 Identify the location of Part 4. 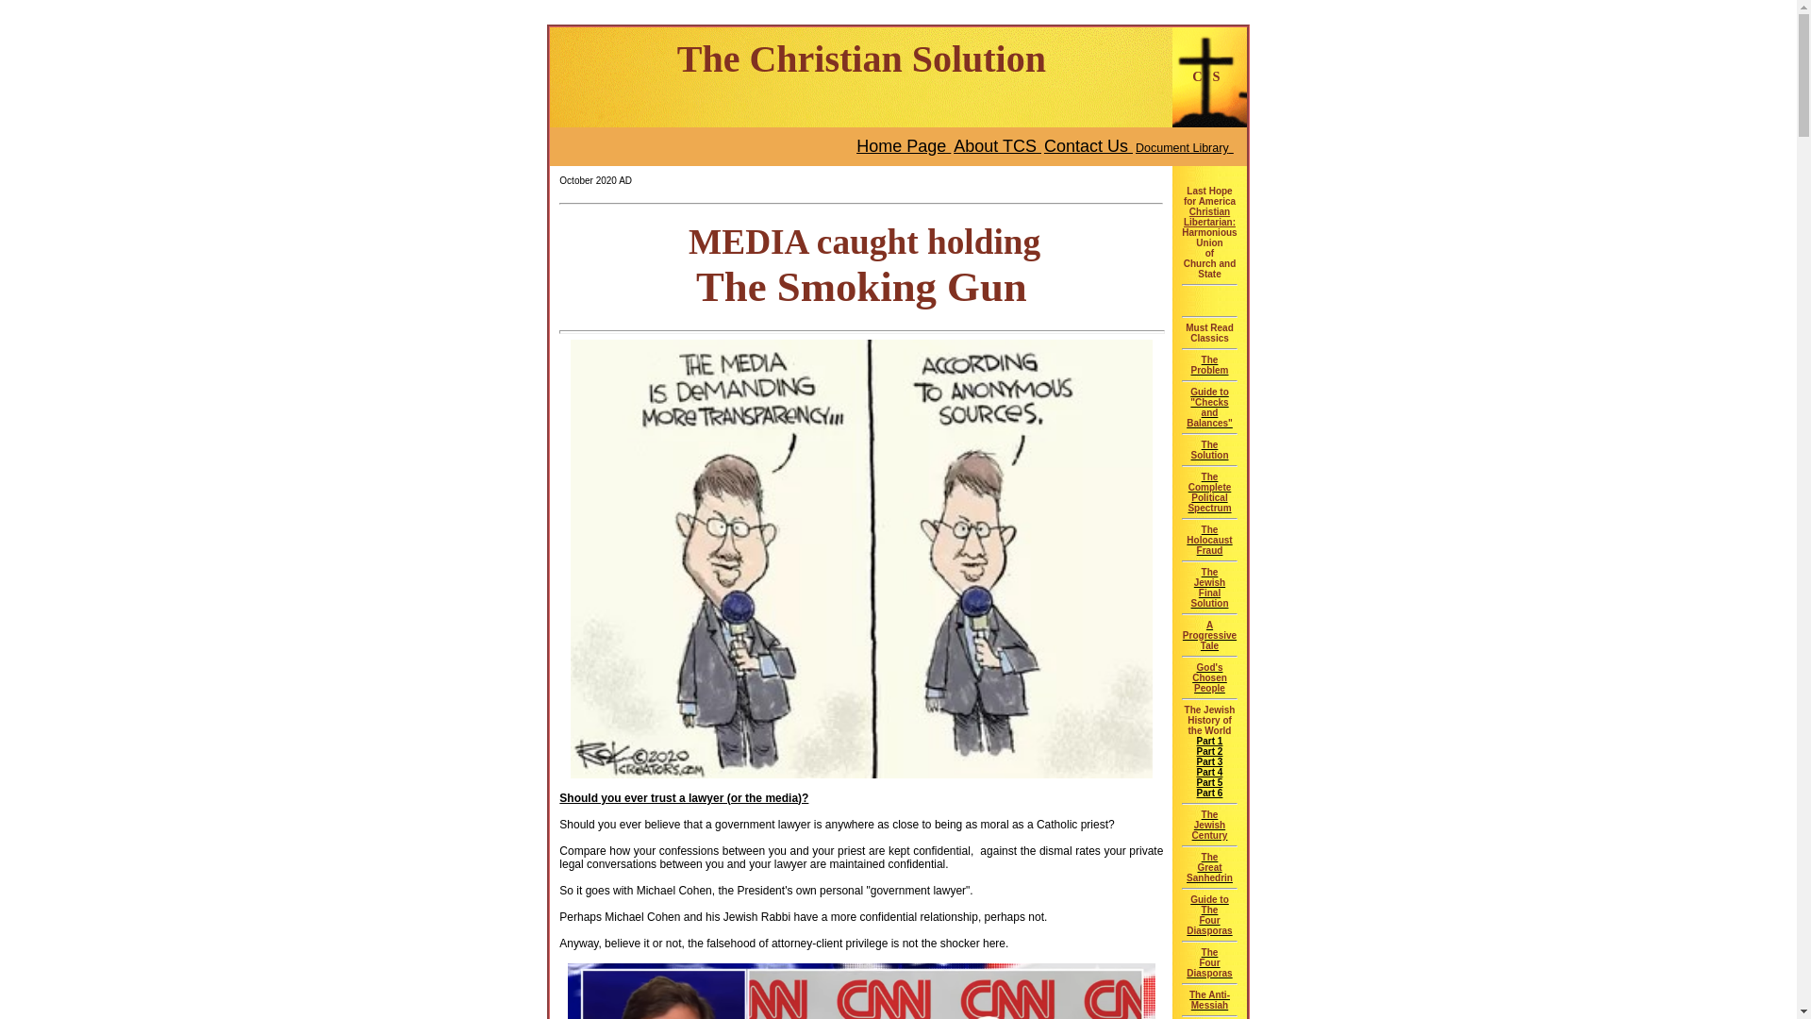
(1209, 408).